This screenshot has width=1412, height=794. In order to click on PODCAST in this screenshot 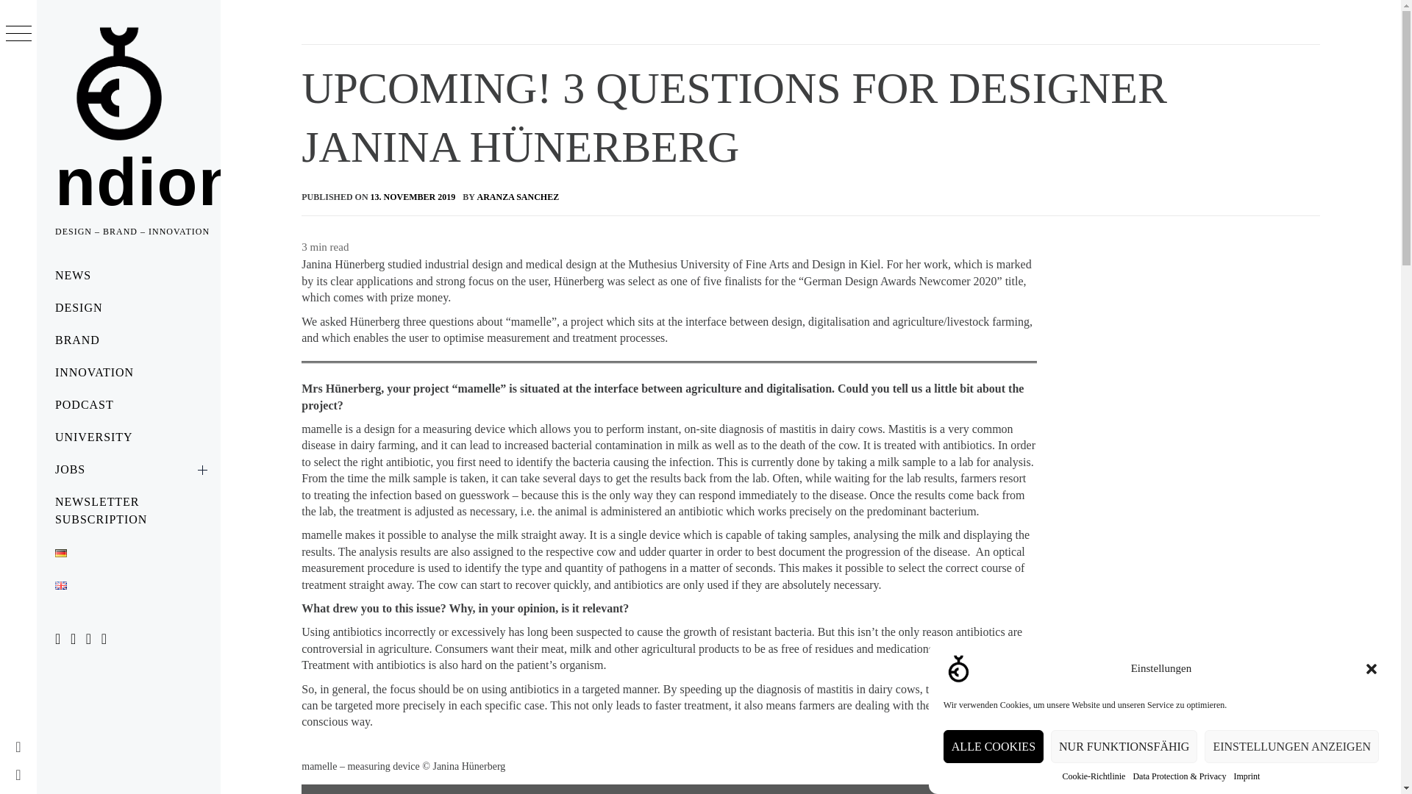, I will do `click(128, 405)`.